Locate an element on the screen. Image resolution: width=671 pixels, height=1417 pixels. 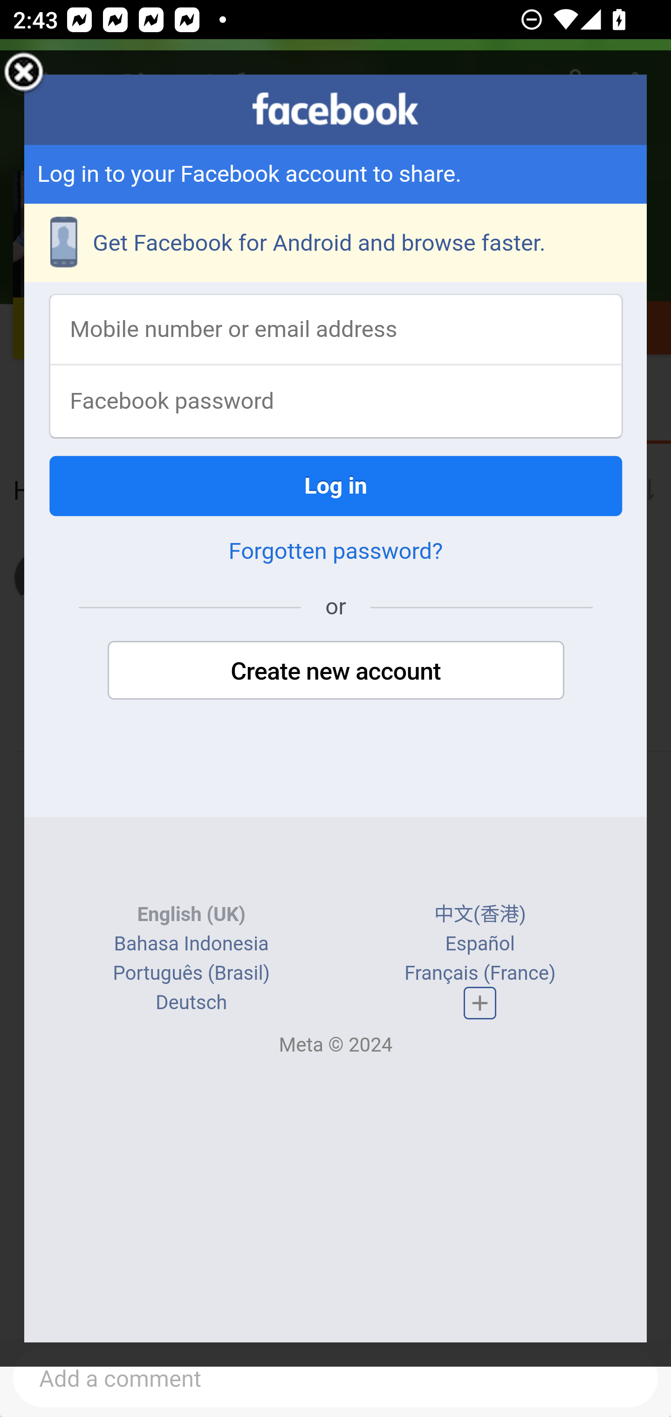
Français (France) is located at coordinates (479, 974).